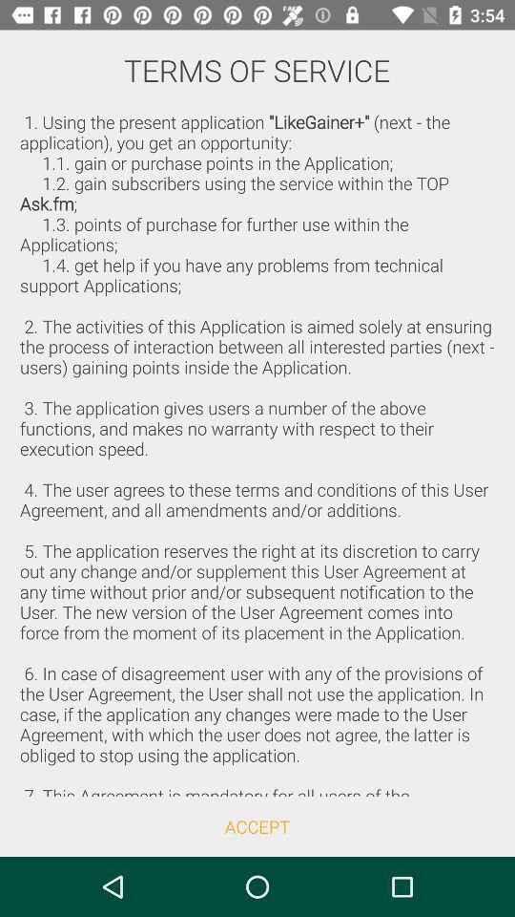  Describe the element at coordinates (257, 825) in the screenshot. I see `open the icon below the 1 using the` at that location.